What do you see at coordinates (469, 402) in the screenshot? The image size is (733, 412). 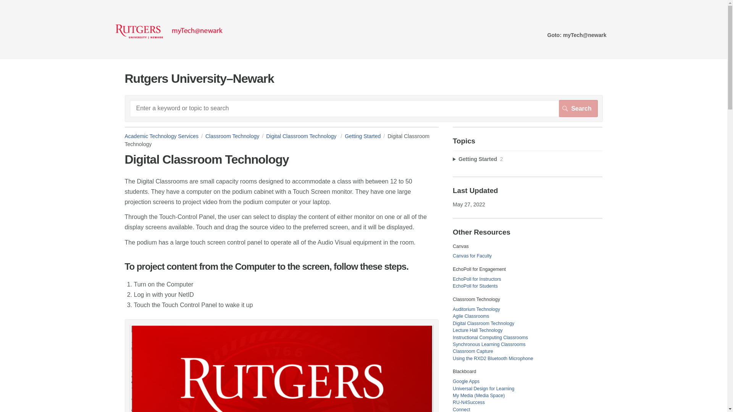 I see `RU-N4Success` at bounding box center [469, 402].